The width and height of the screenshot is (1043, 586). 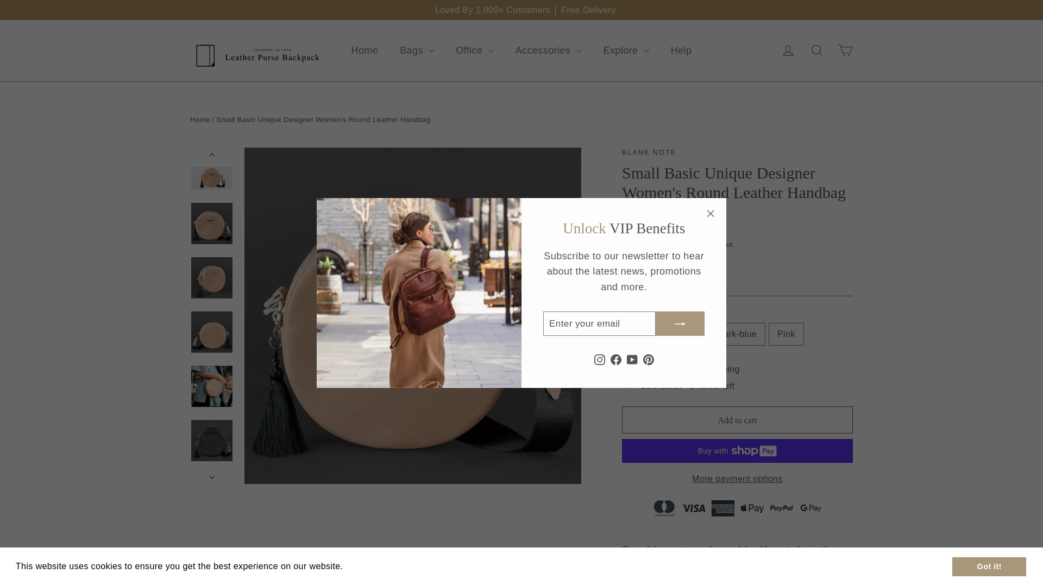 What do you see at coordinates (600, 359) in the screenshot?
I see `Leather Purse Backpack on Instagram` at bounding box center [600, 359].